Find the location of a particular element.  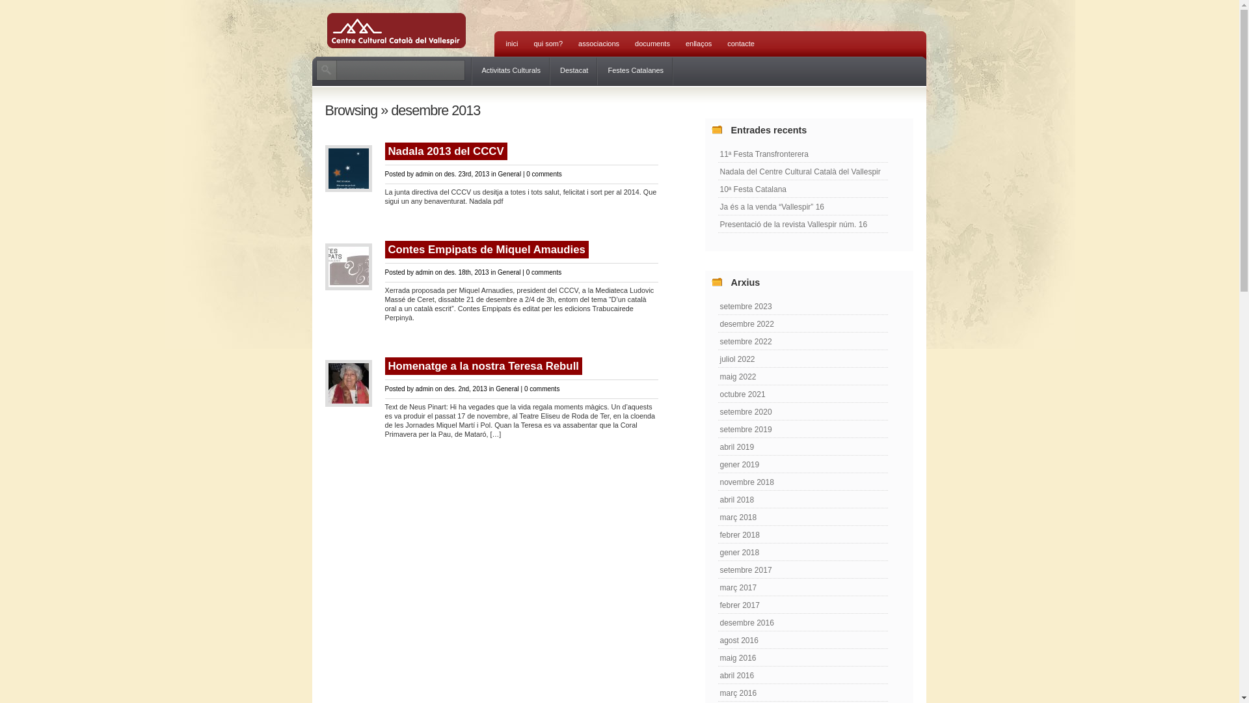

setembre 2022 is located at coordinates (803, 341).